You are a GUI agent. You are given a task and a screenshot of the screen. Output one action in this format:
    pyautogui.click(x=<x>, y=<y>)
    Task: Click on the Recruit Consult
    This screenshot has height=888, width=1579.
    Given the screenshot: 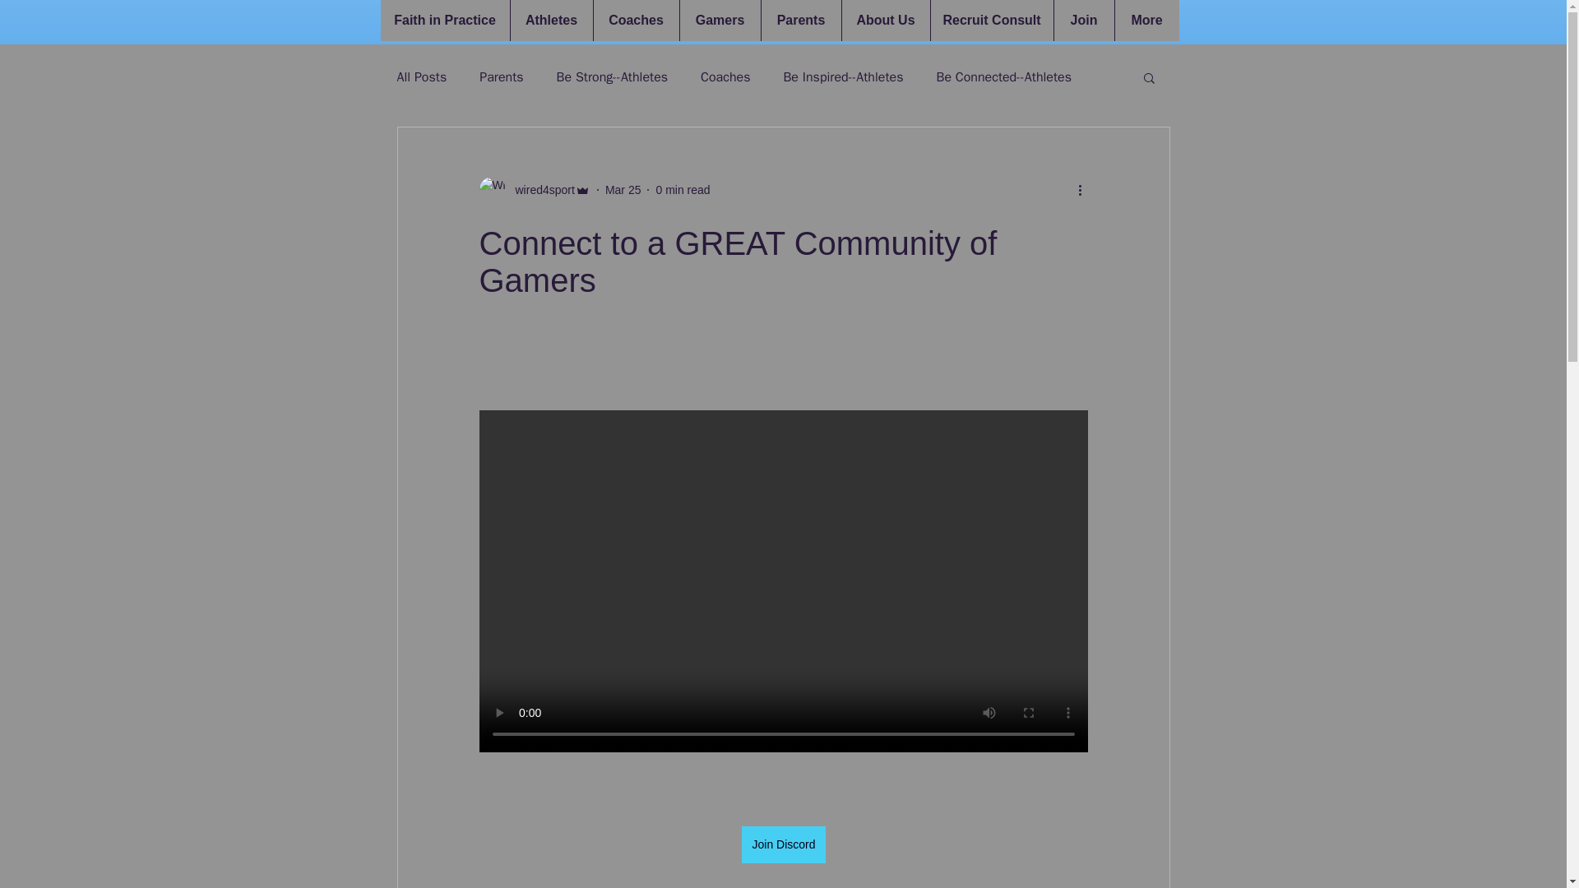 What is the action you would take?
    pyautogui.click(x=991, y=20)
    